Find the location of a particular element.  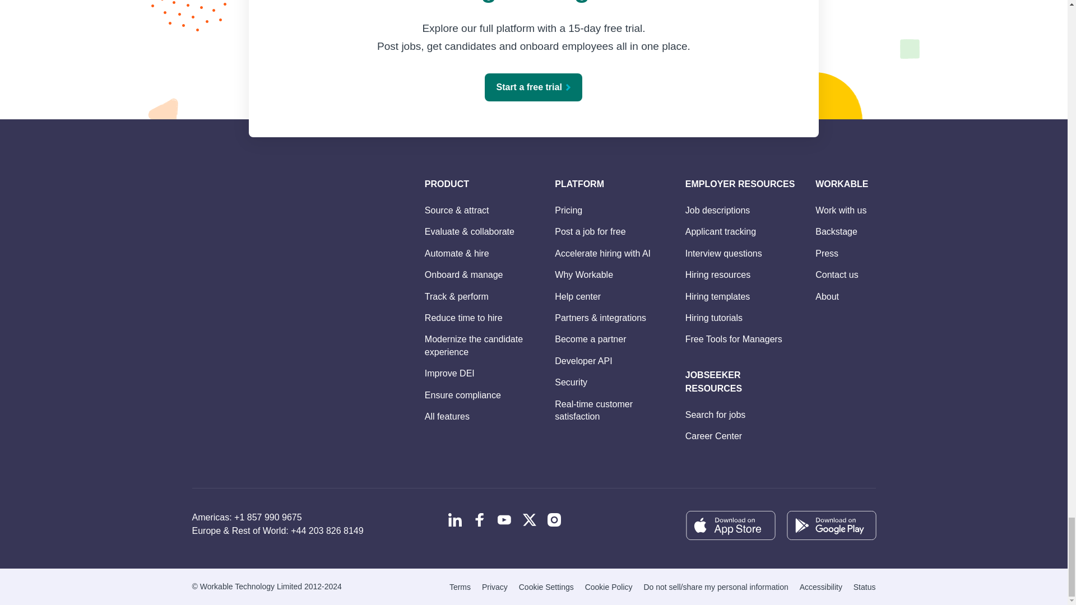

Workable on Linkedin is located at coordinates (455, 519).